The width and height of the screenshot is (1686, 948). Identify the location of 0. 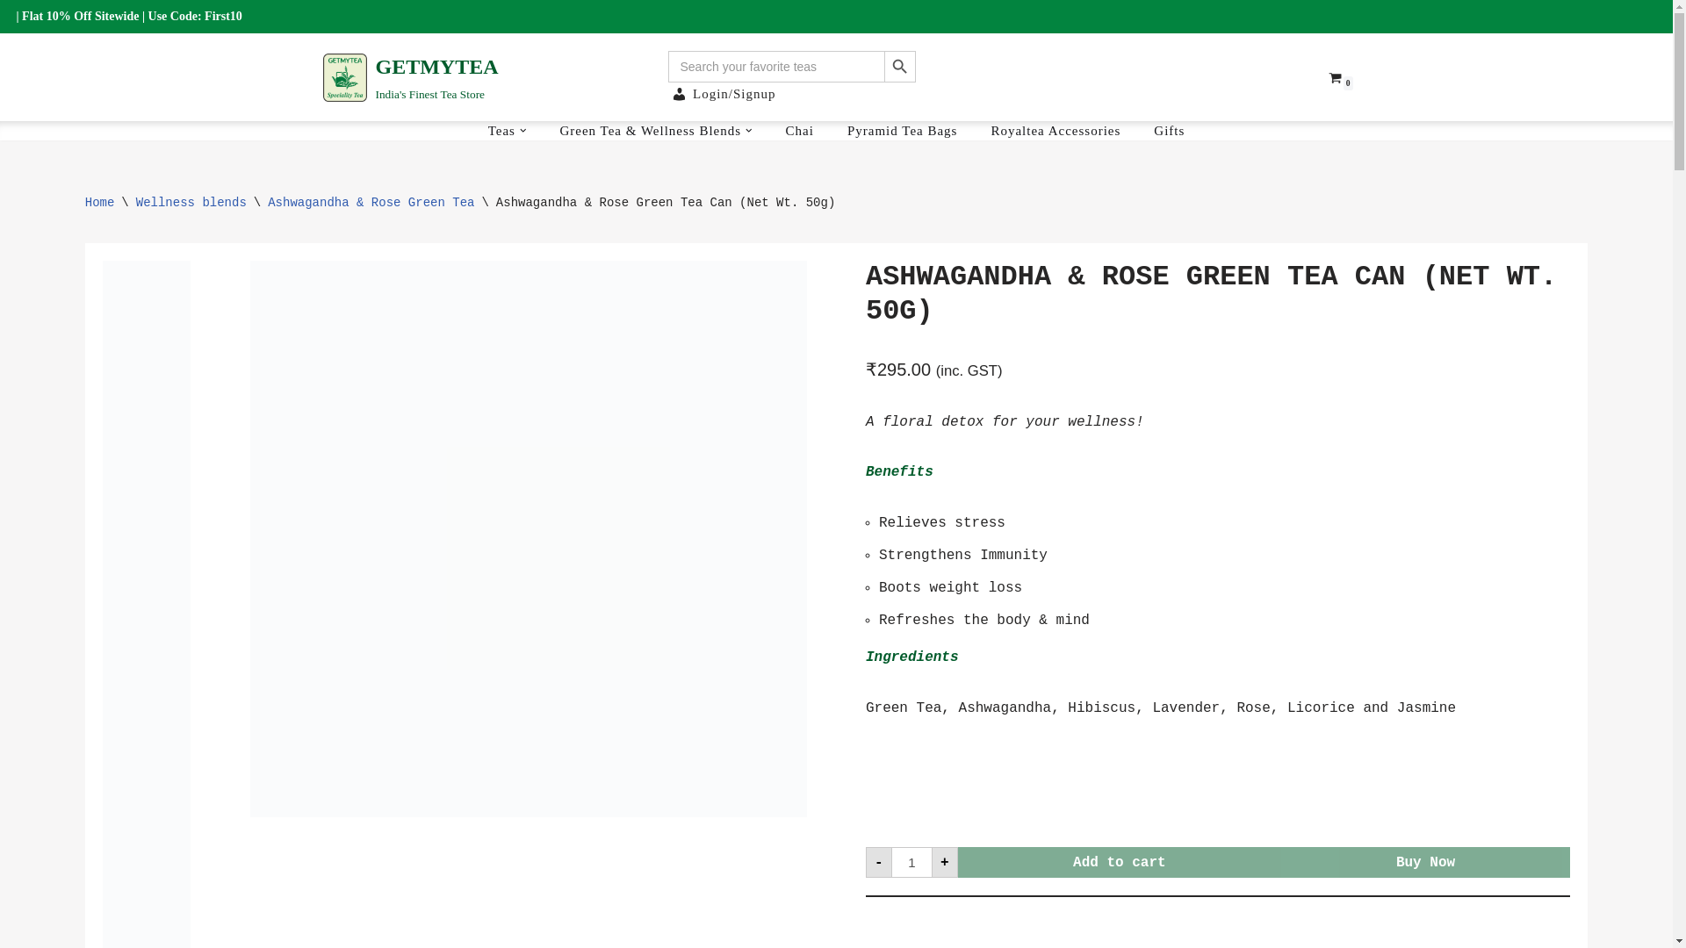
(1334, 77).